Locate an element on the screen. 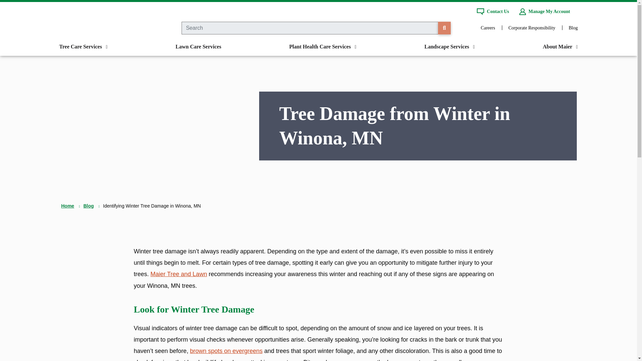 Image resolution: width=642 pixels, height=361 pixels. Corporate Responsibility is located at coordinates (532, 27).